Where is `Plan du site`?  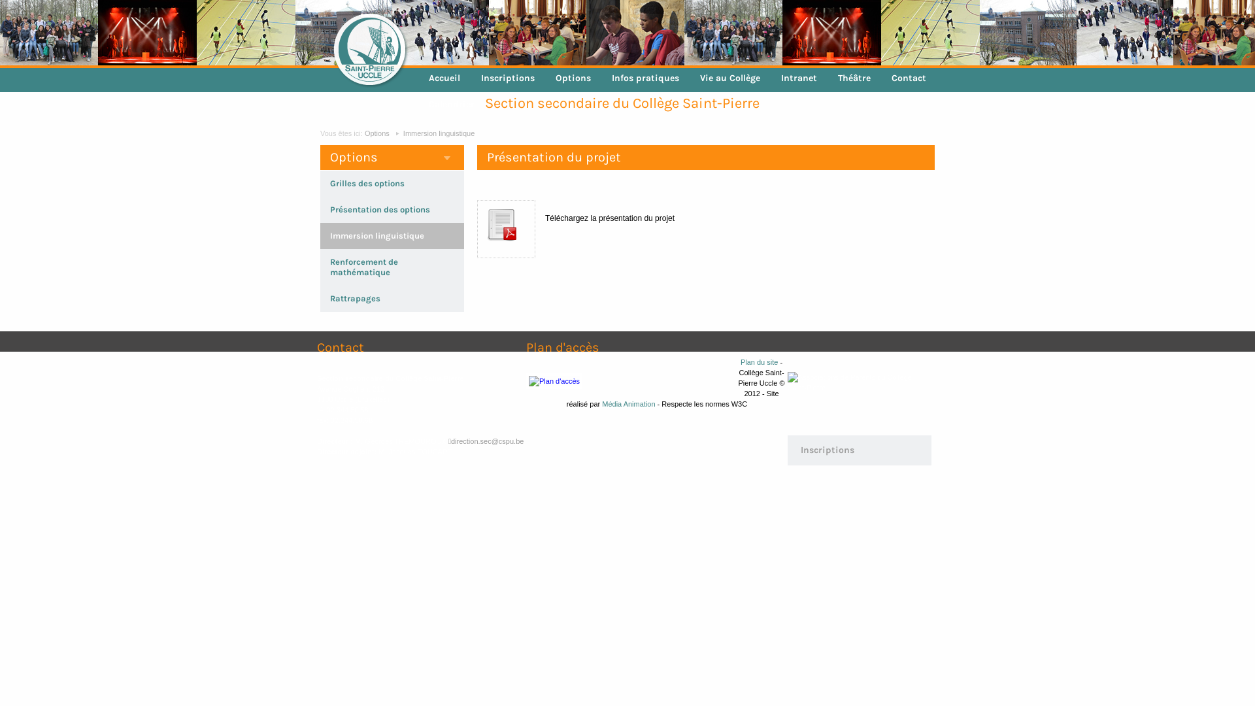
Plan du site is located at coordinates (760, 362).